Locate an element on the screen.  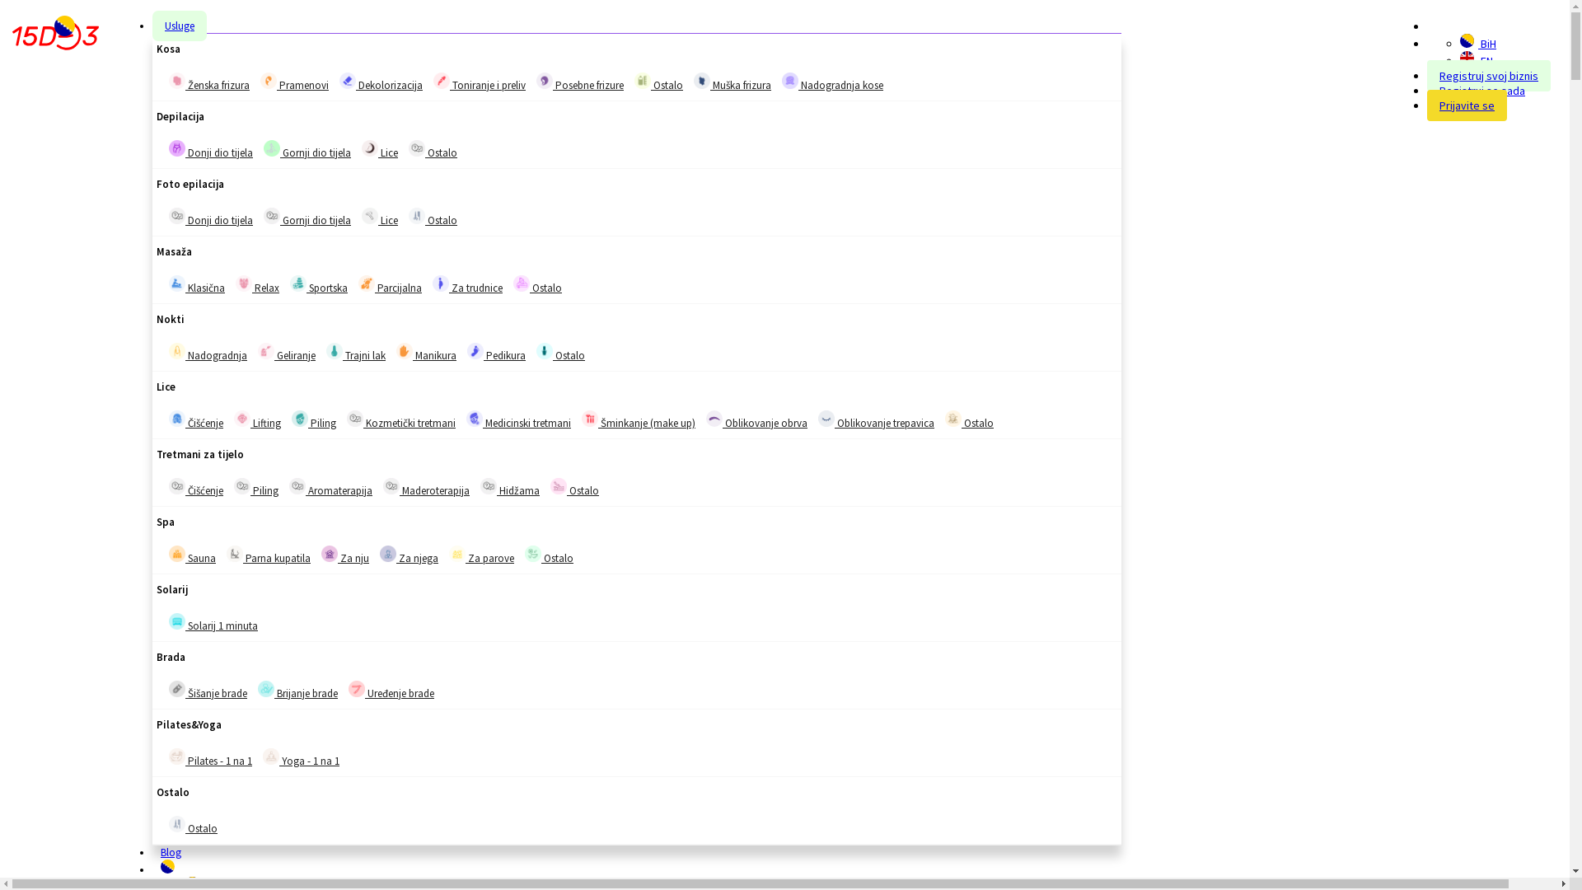
Za trudnice is located at coordinates (441, 283).